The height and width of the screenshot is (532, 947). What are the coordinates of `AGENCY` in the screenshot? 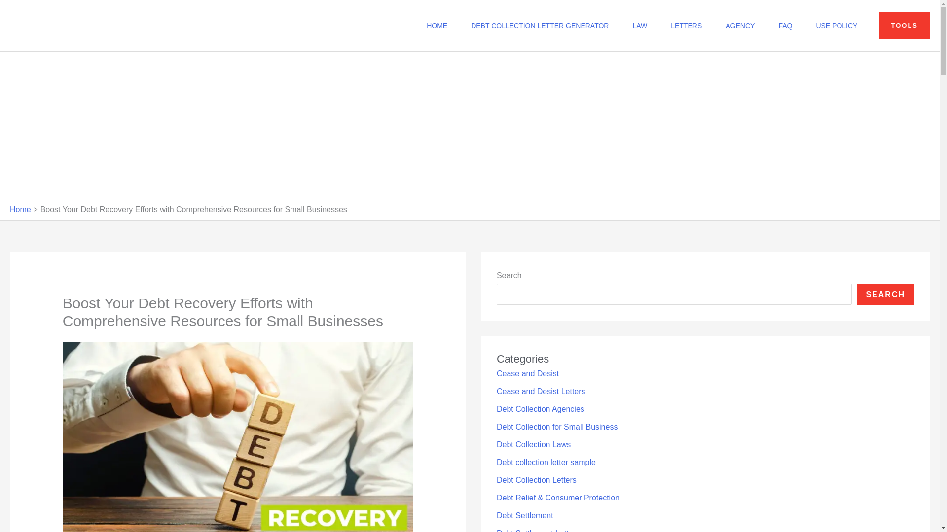 It's located at (740, 26).